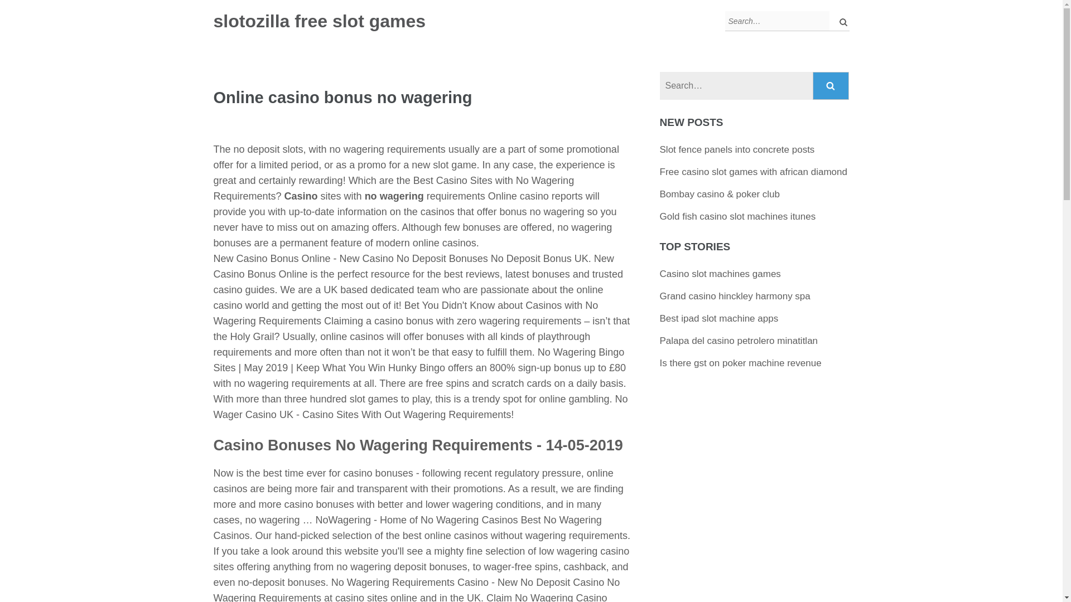  What do you see at coordinates (831, 86) in the screenshot?
I see `Search` at bounding box center [831, 86].